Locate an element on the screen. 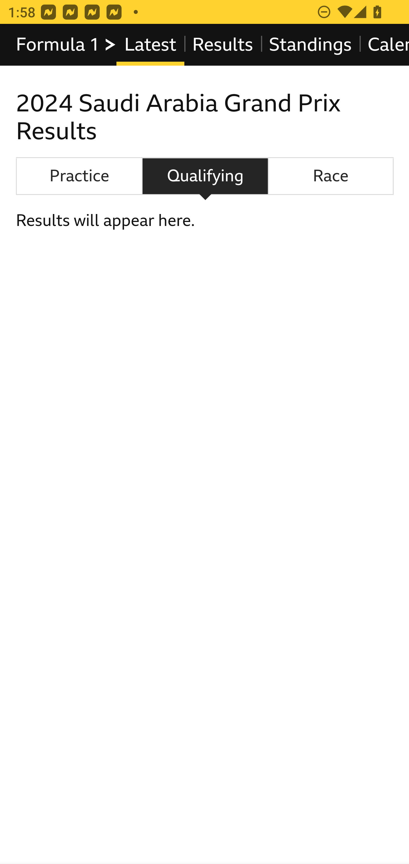 This screenshot has height=864, width=409. Standings is located at coordinates (311, 45).